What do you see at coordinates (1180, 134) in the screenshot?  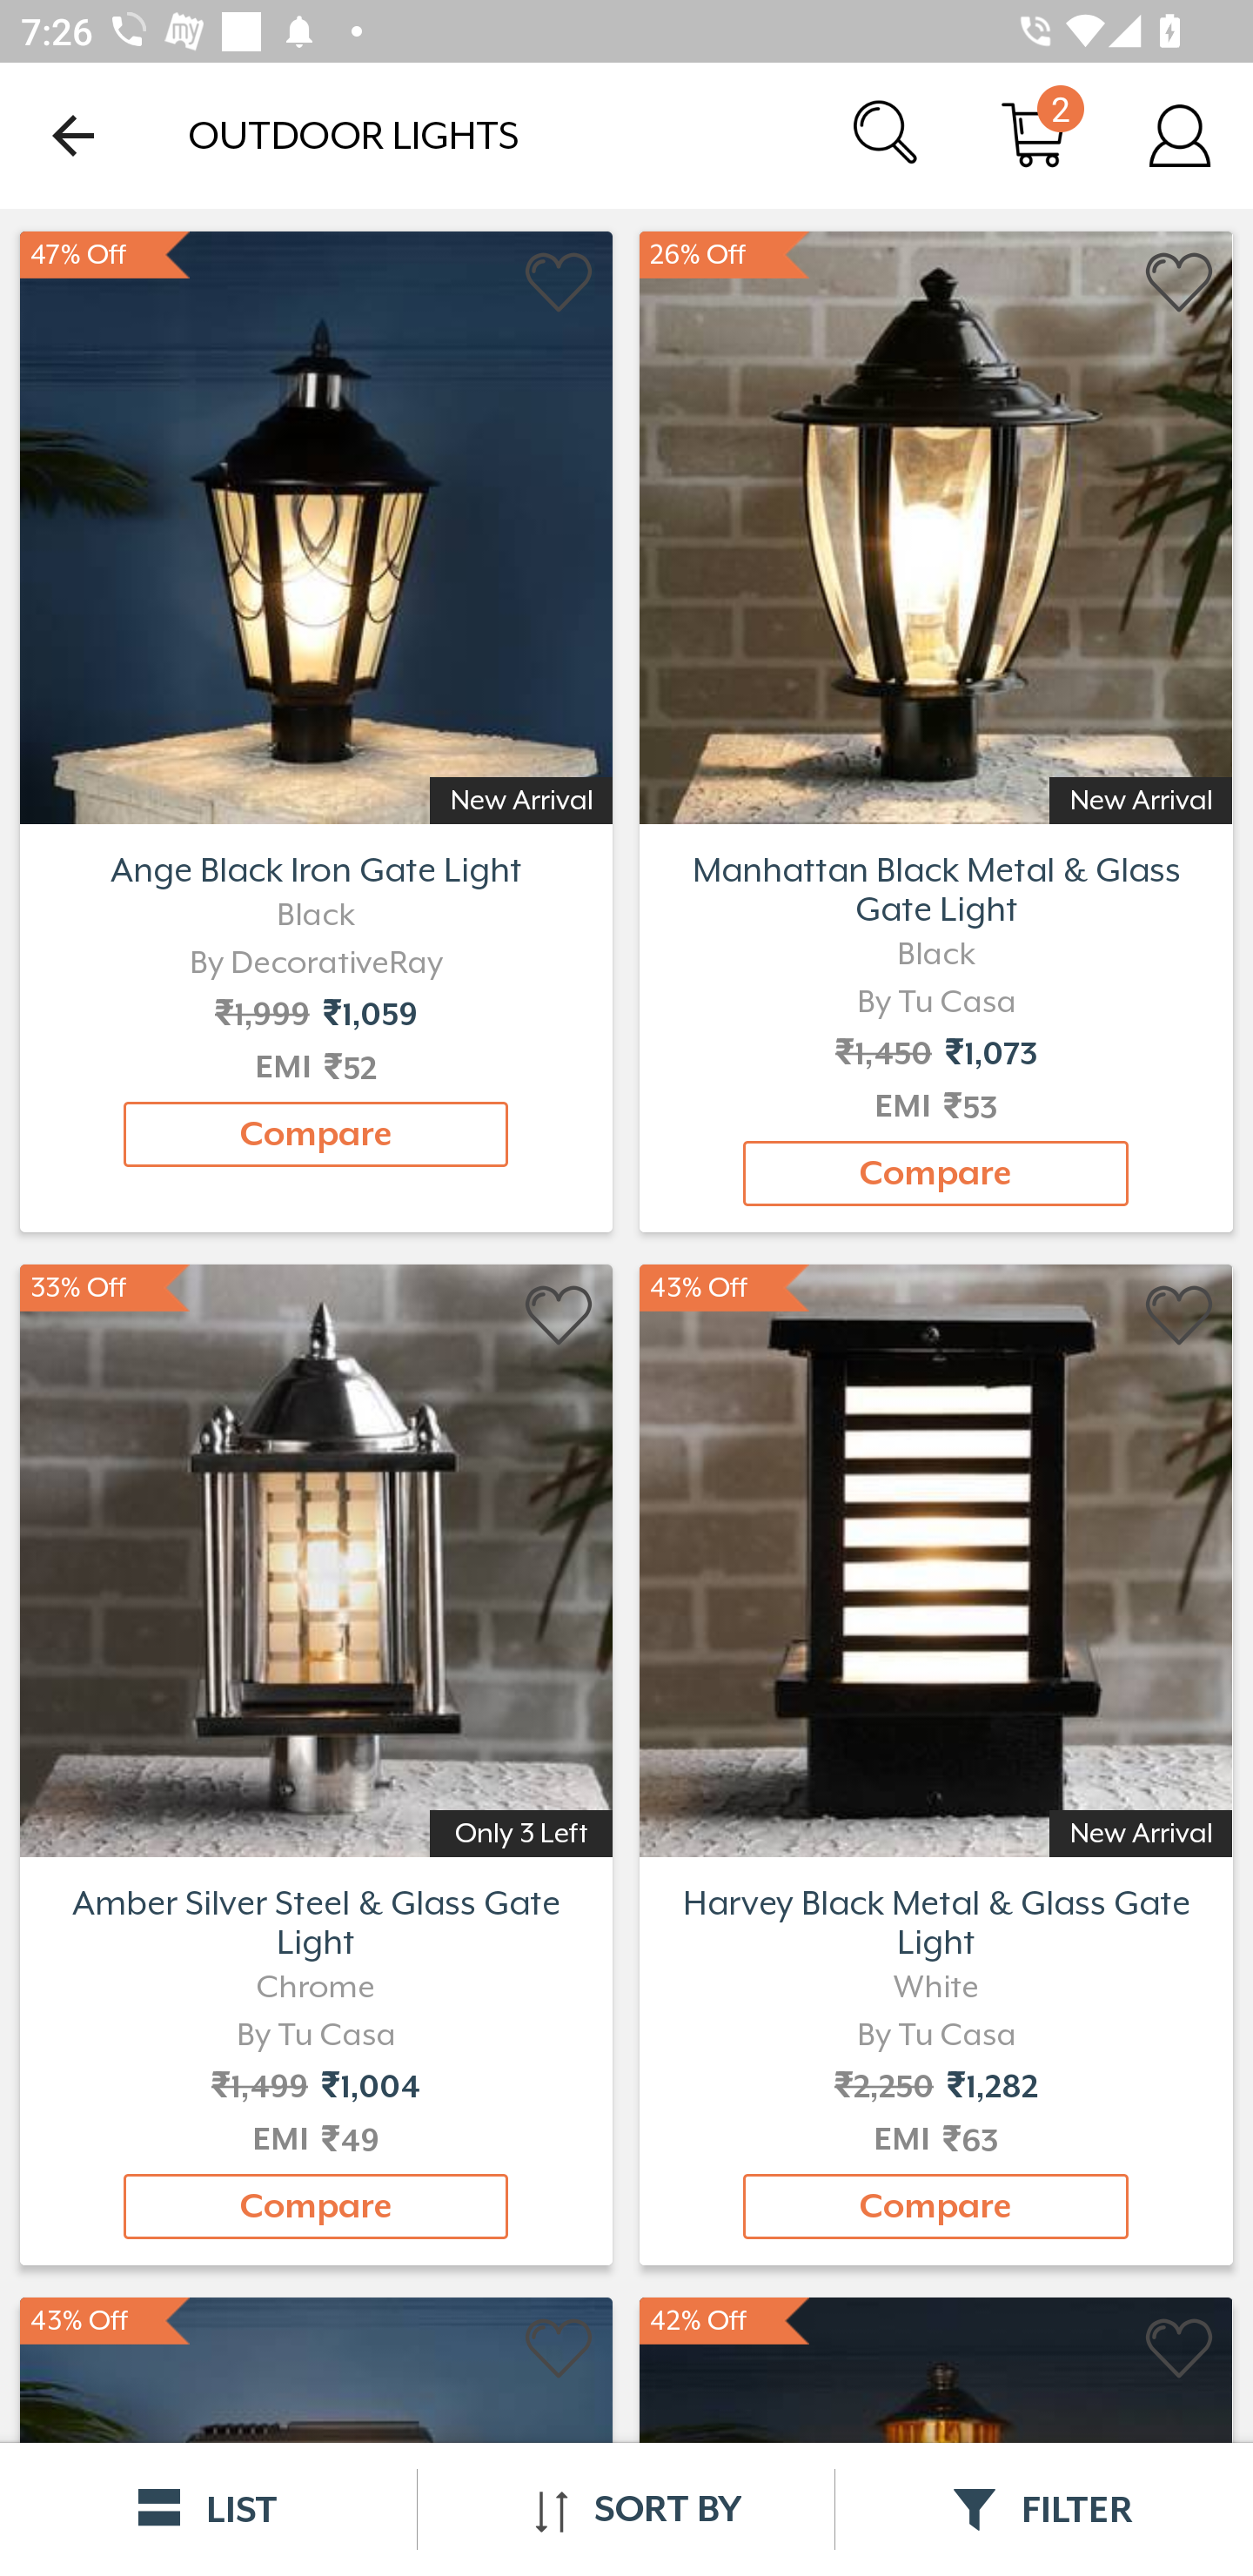 I see `Account Details` at bounding box center [1180, 134].